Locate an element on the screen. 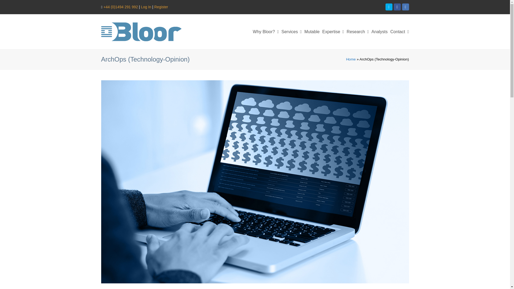 The height and width of the screenshot is (289, 514). Services is located at coordinates (292, 32).